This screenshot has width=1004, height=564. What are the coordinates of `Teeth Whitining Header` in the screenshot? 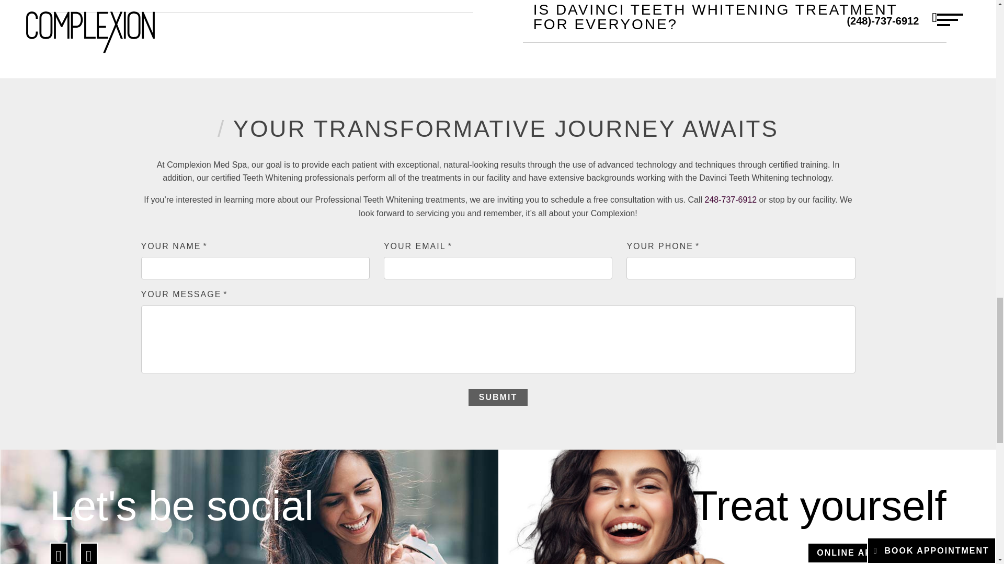 It's located at (89, 558).